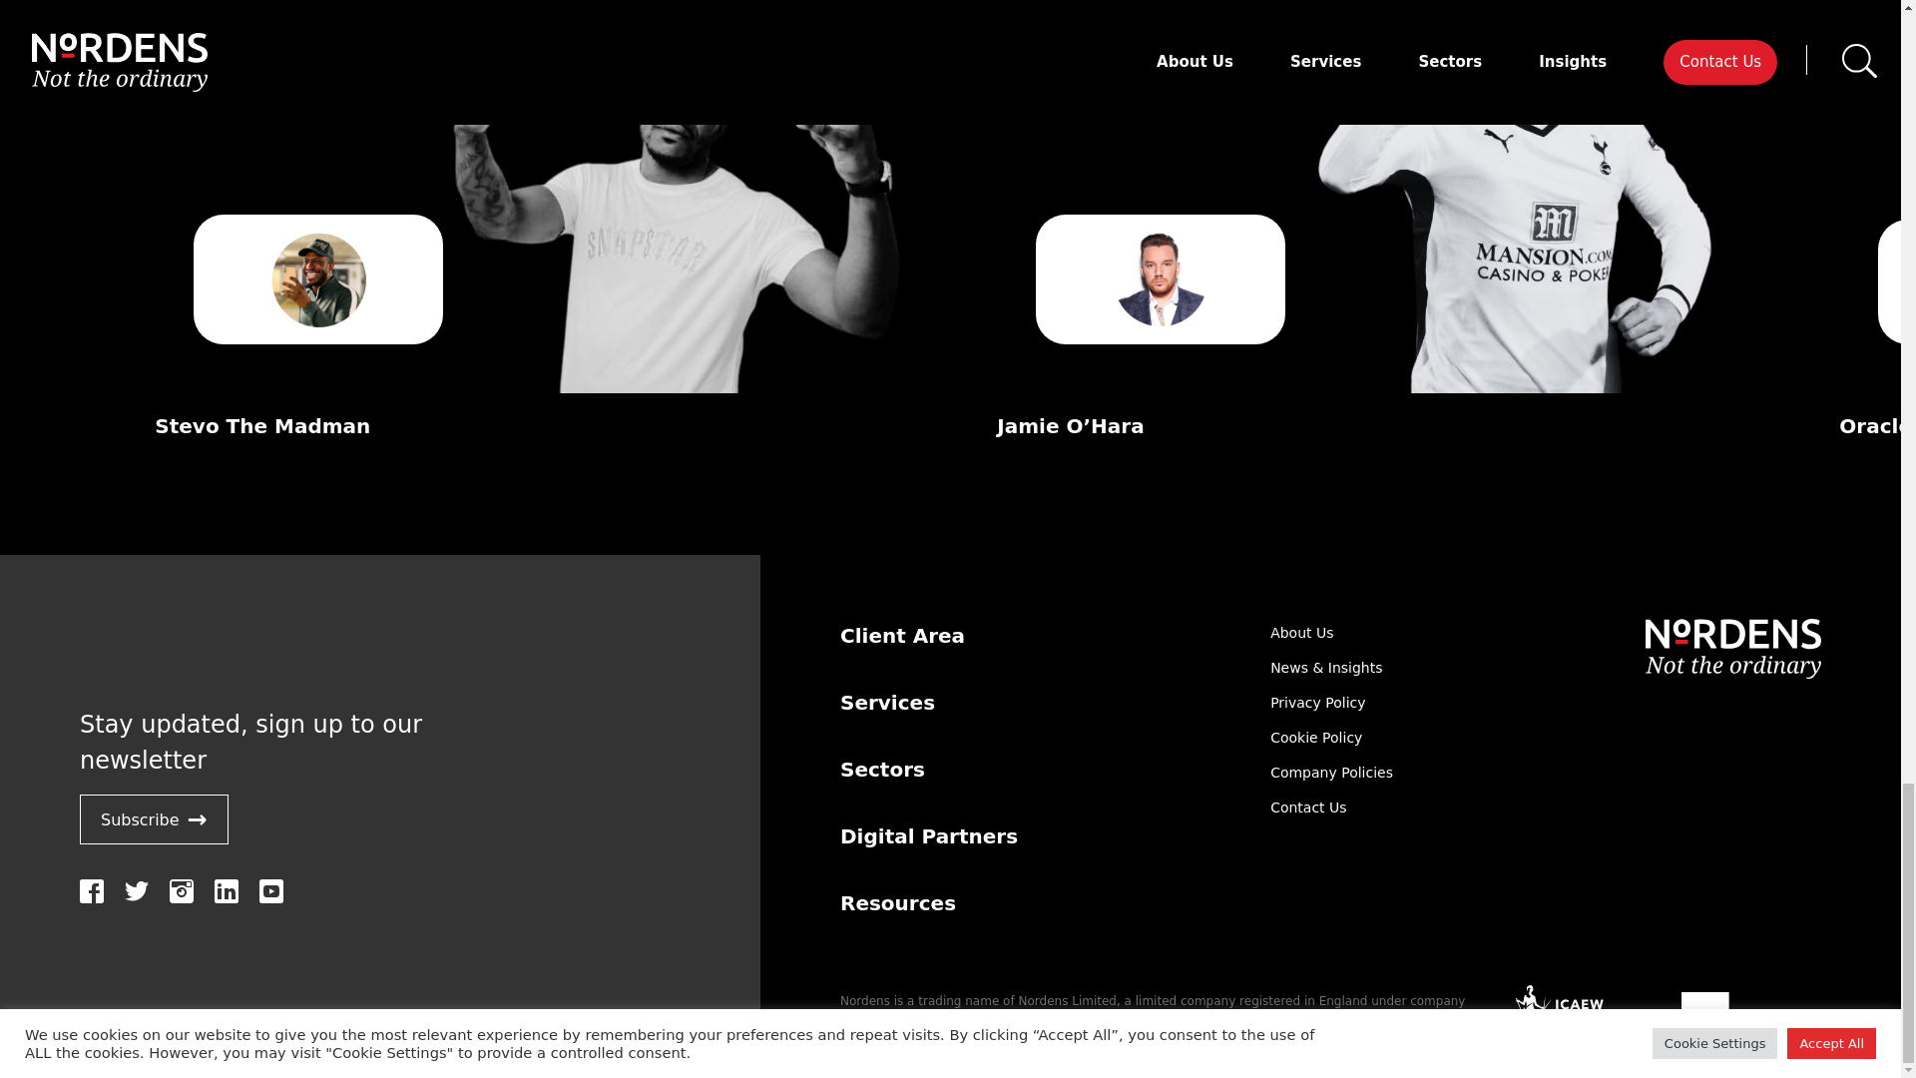 Image resolution: width=1916 pixels, height=1078 pixels. Describe the element at coordinates (136, 891) in the screenshot. I see `Follow Nordens on Twitter` at that location.